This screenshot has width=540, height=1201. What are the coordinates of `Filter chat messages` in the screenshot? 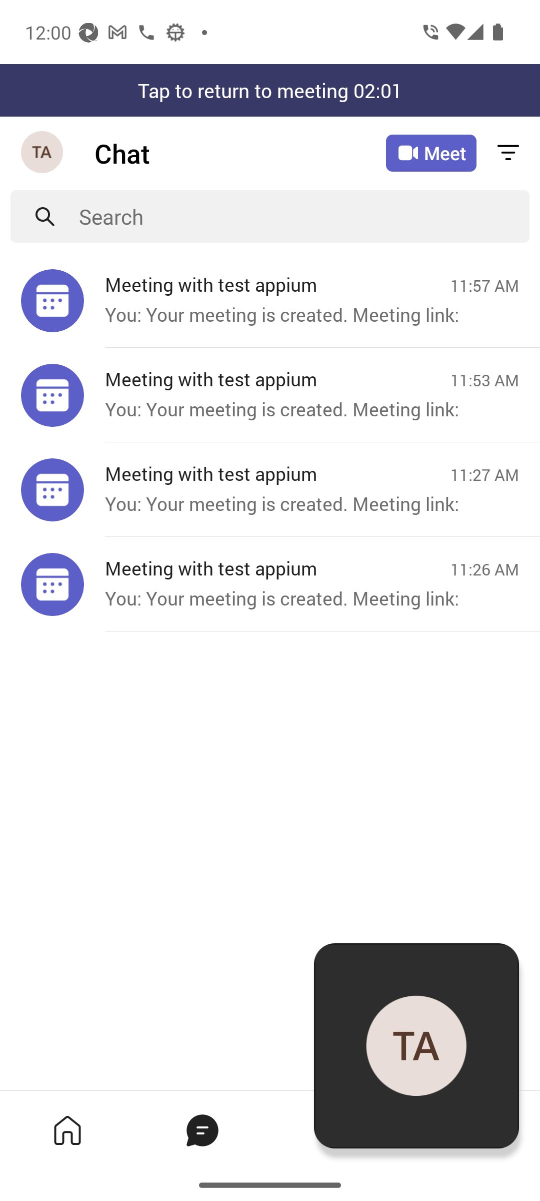 It's located at (508, 153).